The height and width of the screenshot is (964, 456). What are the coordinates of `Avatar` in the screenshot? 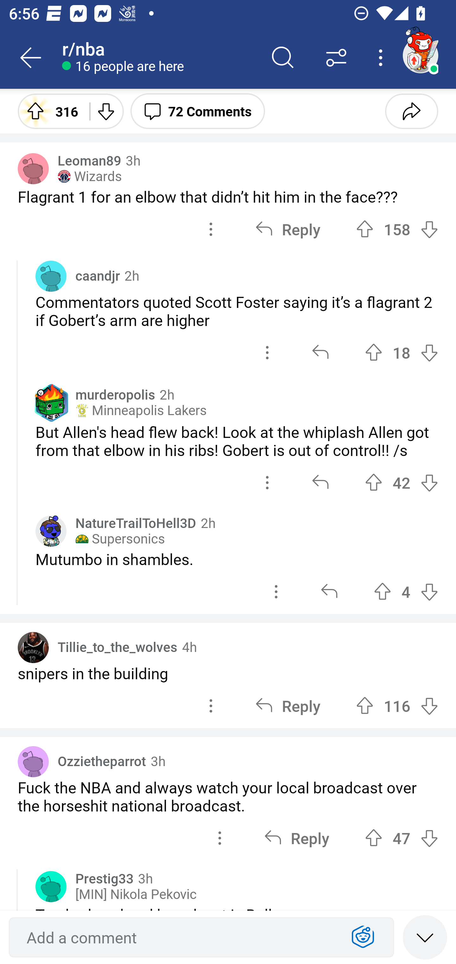 It's located at (33, 648).